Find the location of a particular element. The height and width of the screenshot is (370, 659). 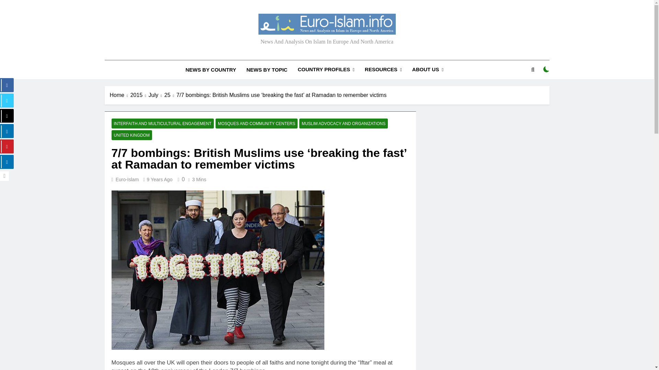

ABOUT US is located at coordinates (428, 70).